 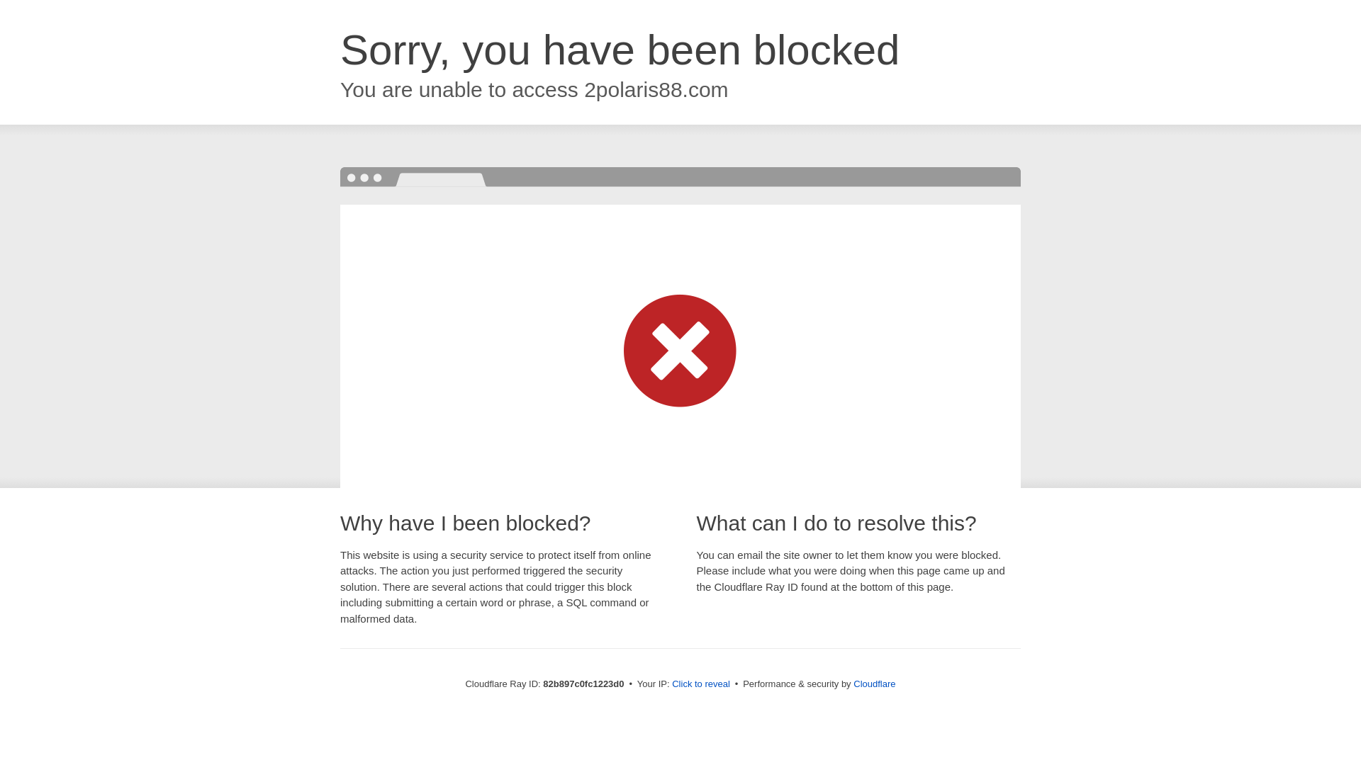 I want to click on Click to reveal, so click(x=701, y=684).